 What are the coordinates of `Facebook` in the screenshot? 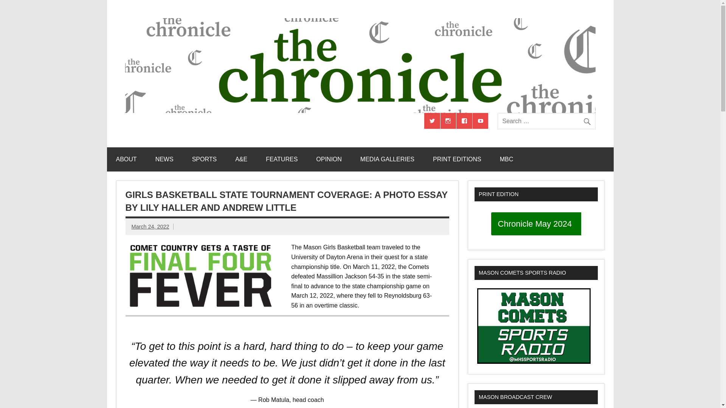 It's located at (464, 121).